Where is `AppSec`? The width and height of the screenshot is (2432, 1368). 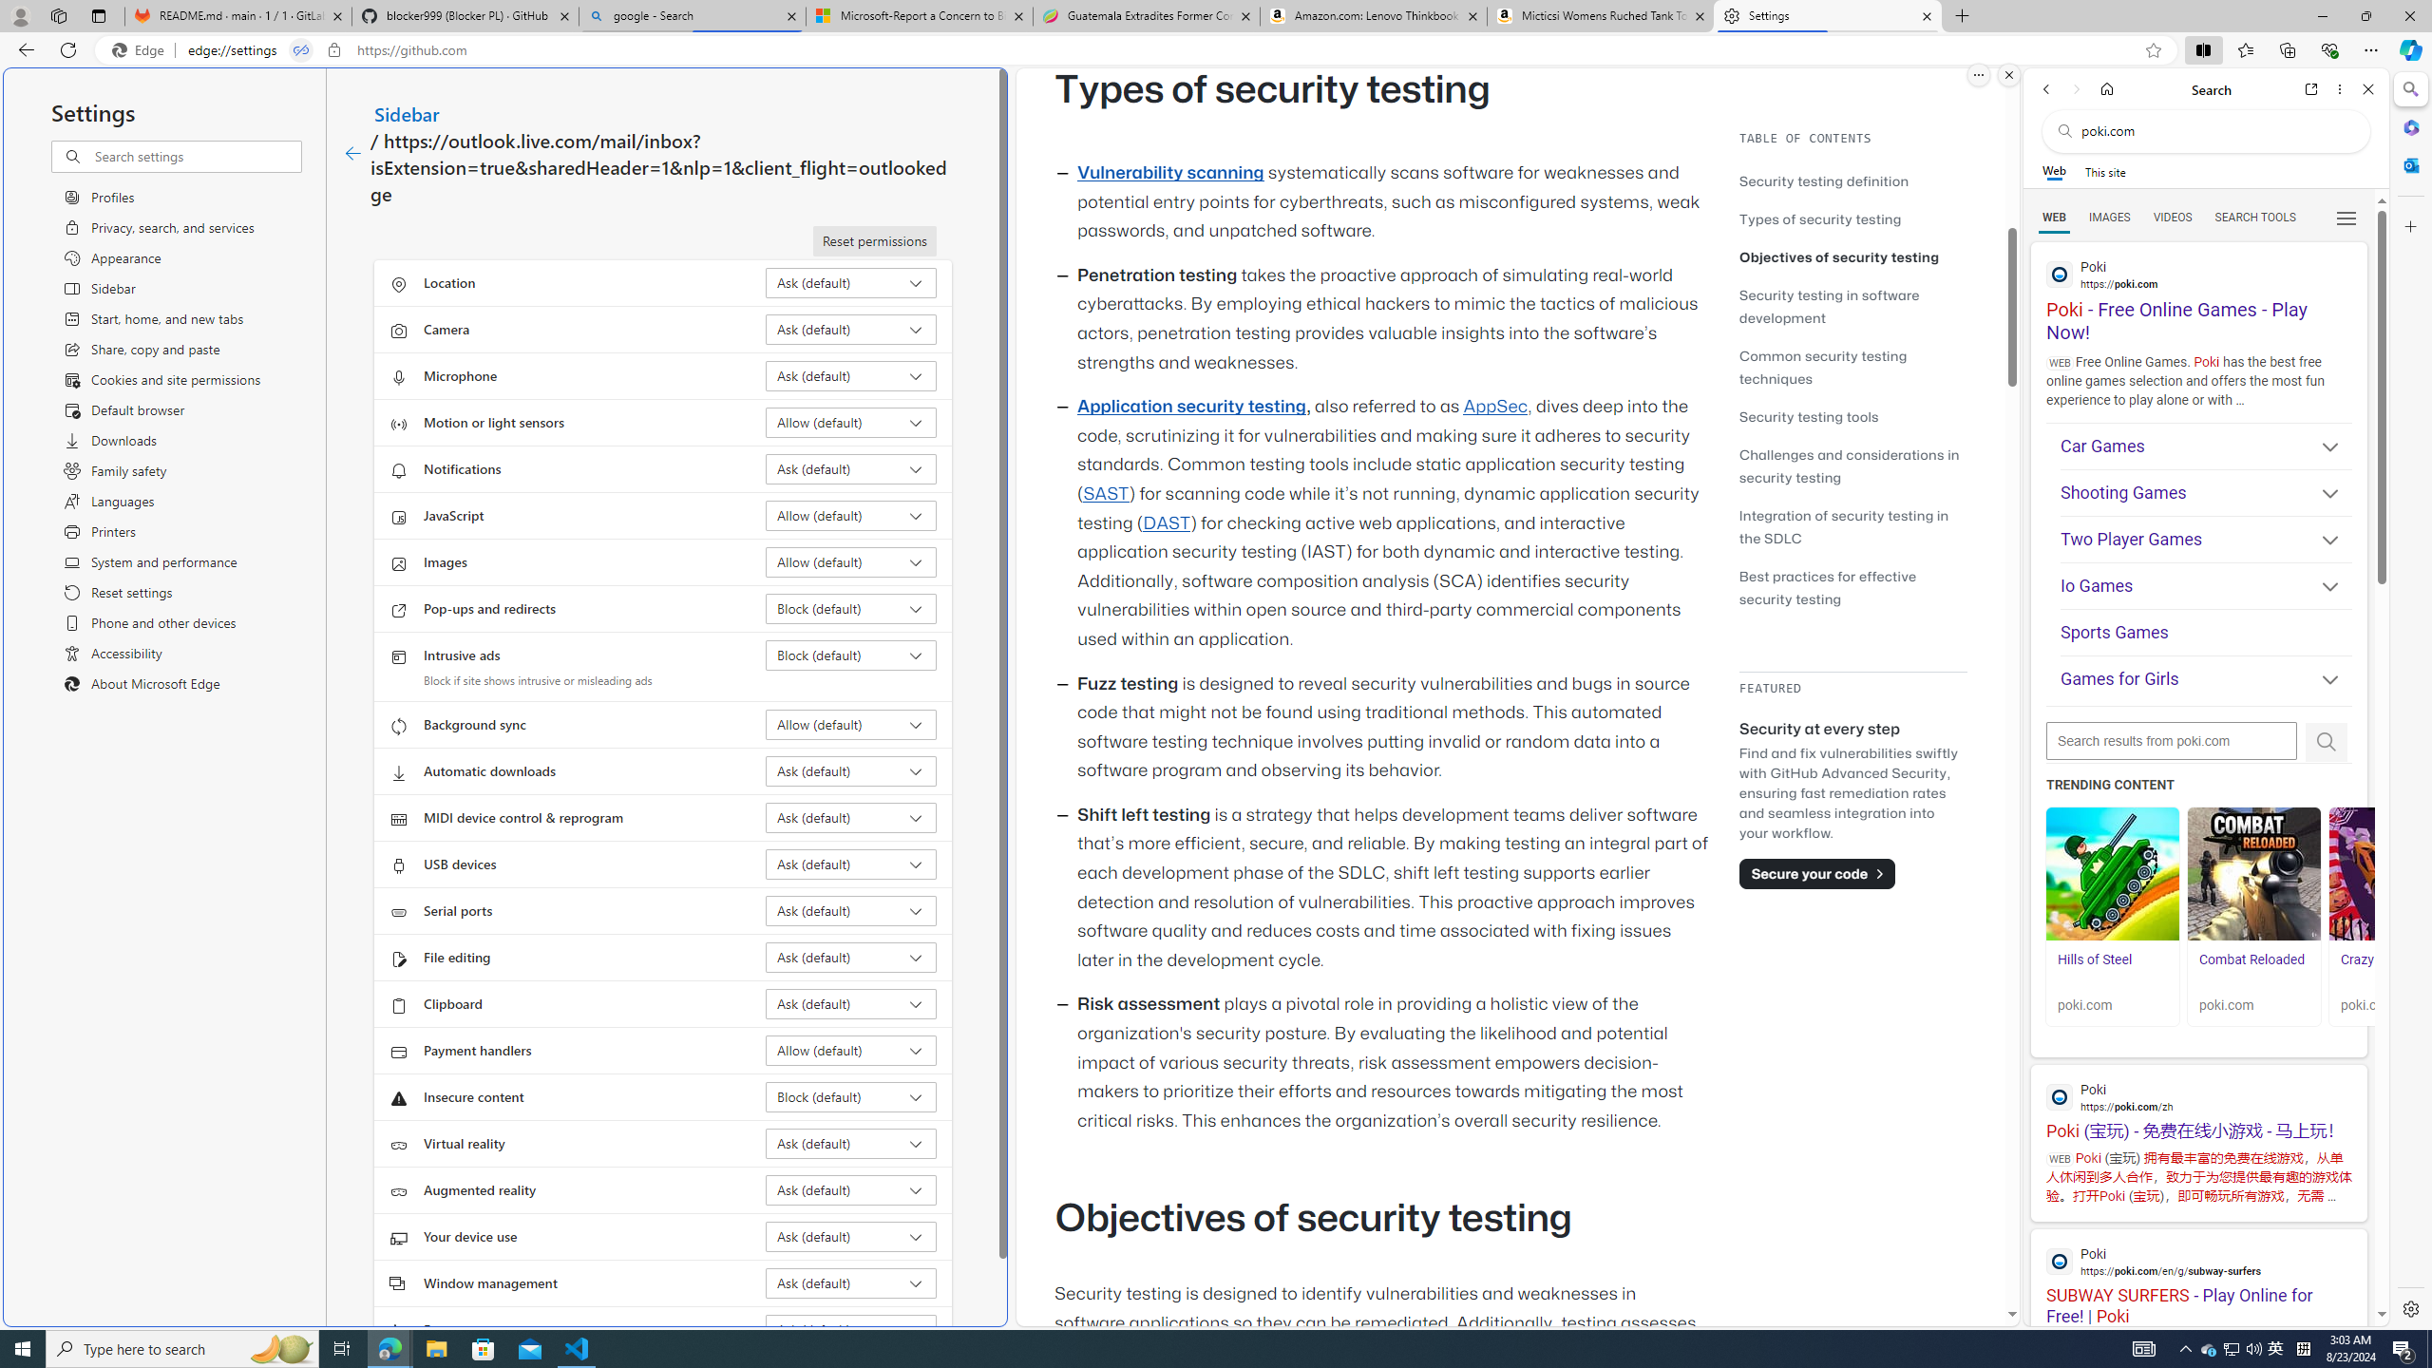 AppSec is located at coordinates (1497, 407).